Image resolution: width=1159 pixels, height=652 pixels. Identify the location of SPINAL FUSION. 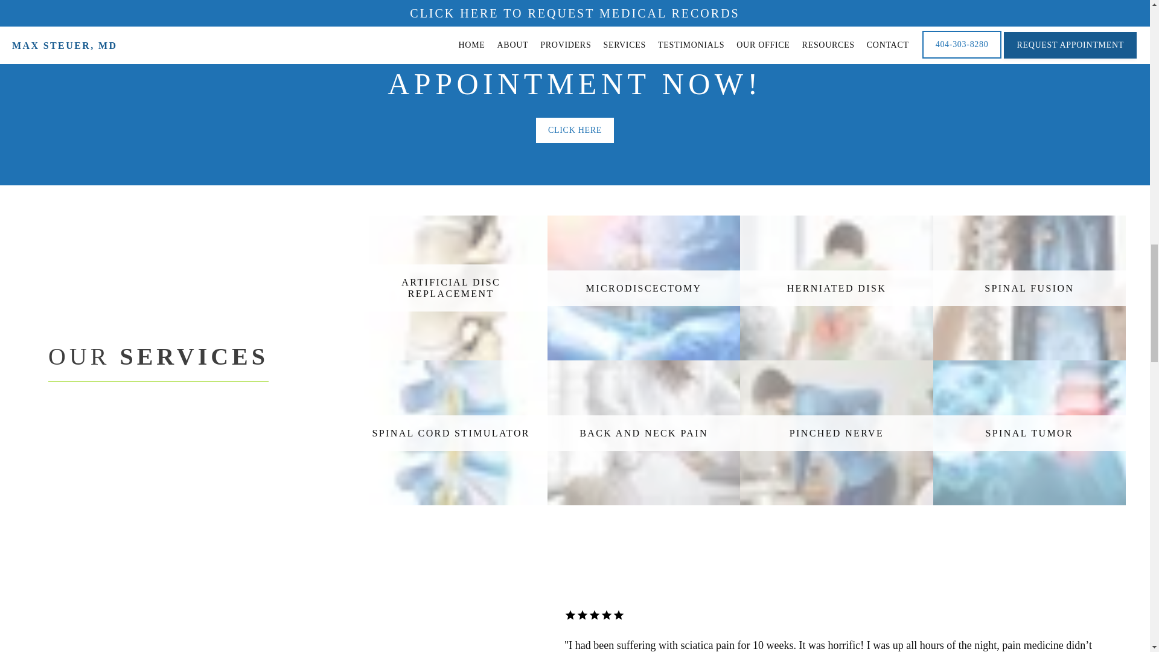
(1029, 287).